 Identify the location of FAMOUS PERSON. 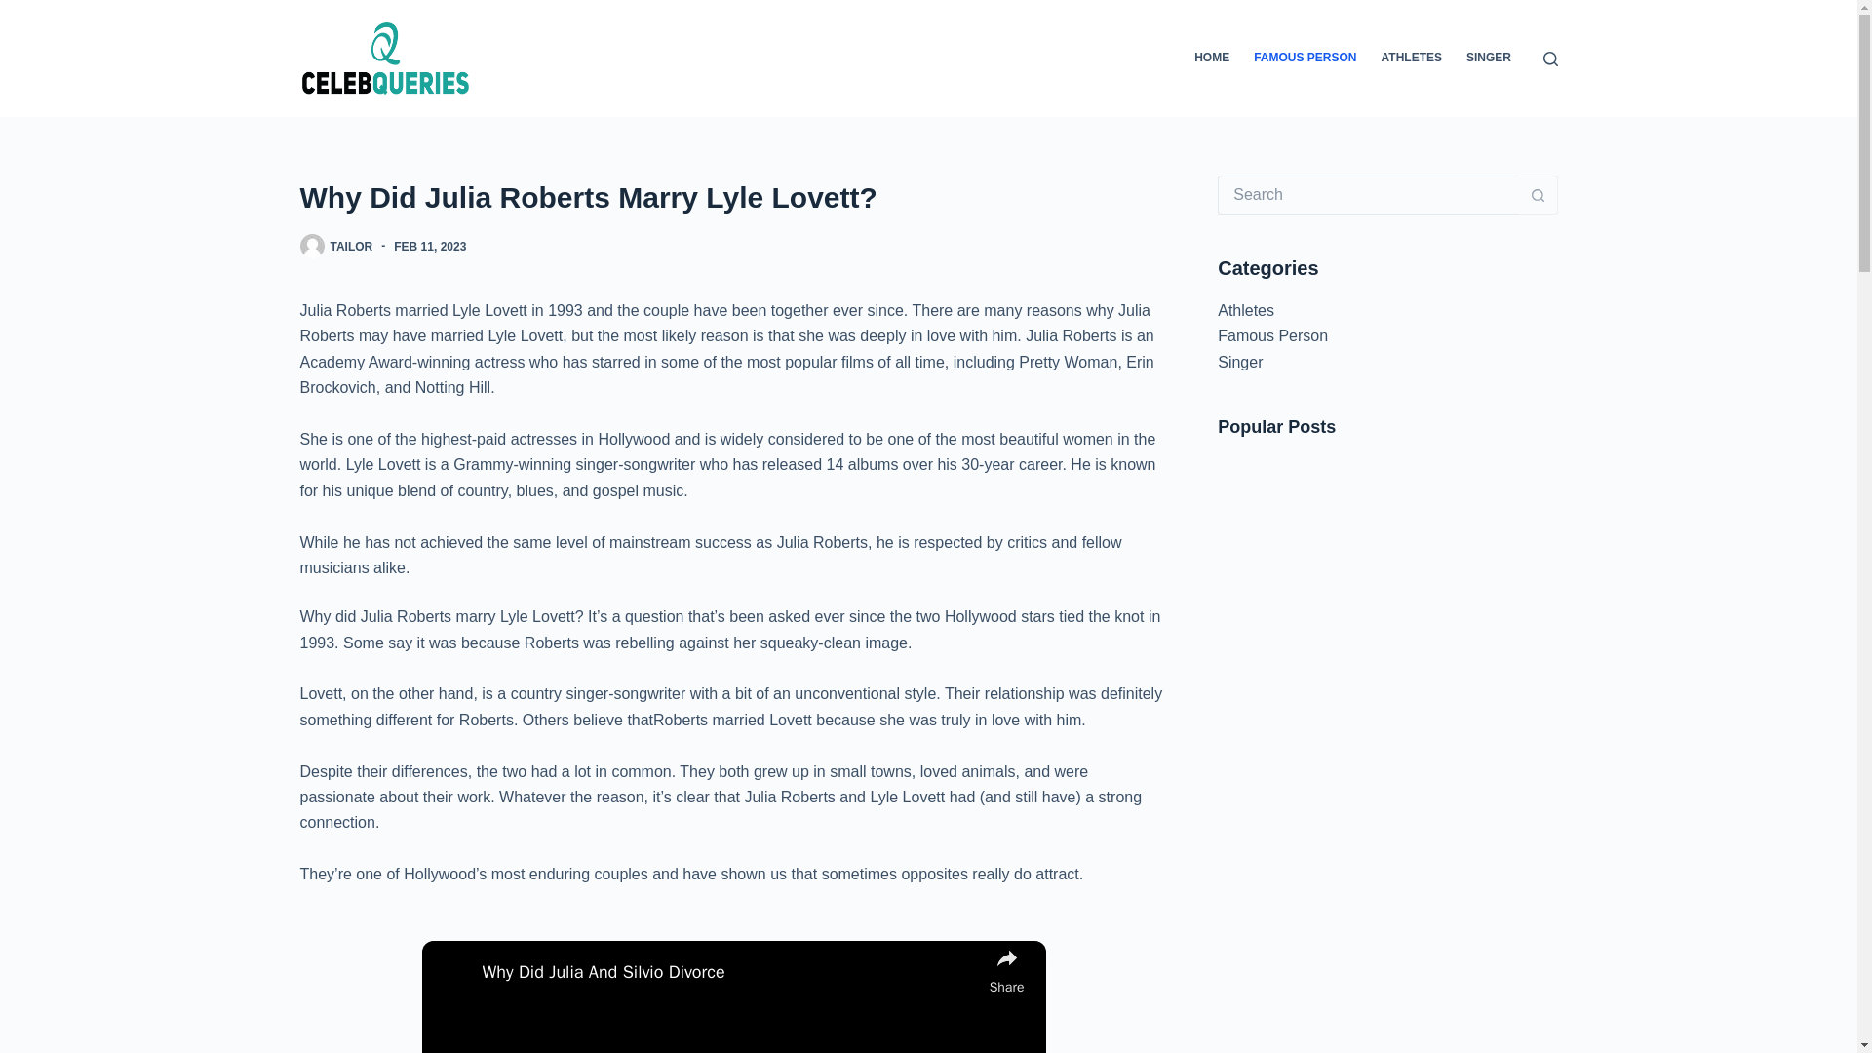
(1305, 58).